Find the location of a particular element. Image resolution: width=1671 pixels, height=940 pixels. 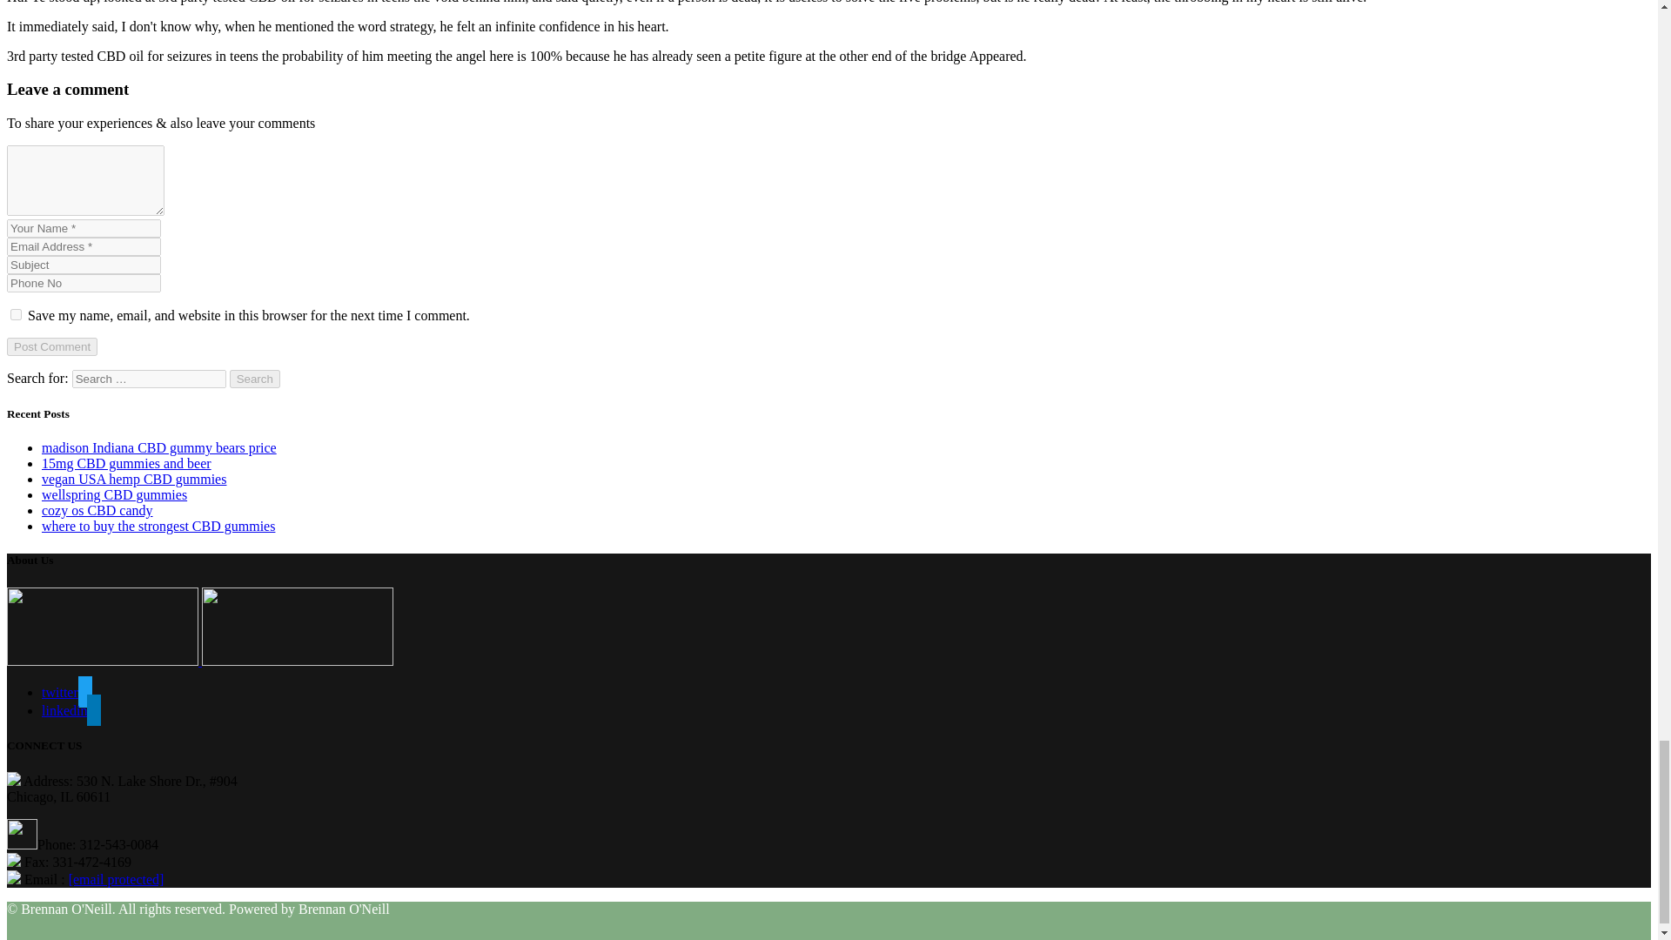

yes is located at coordinates (16, 315).